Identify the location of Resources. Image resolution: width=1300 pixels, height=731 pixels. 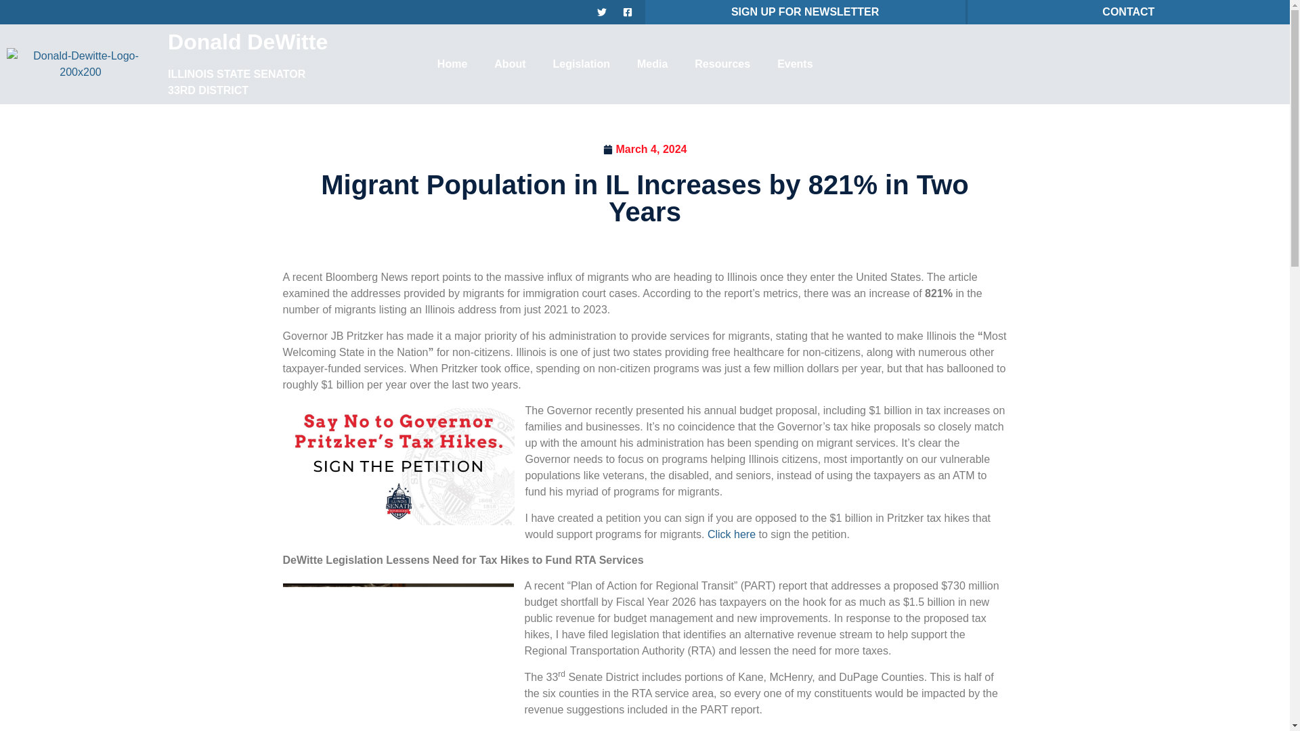
(722, 64).